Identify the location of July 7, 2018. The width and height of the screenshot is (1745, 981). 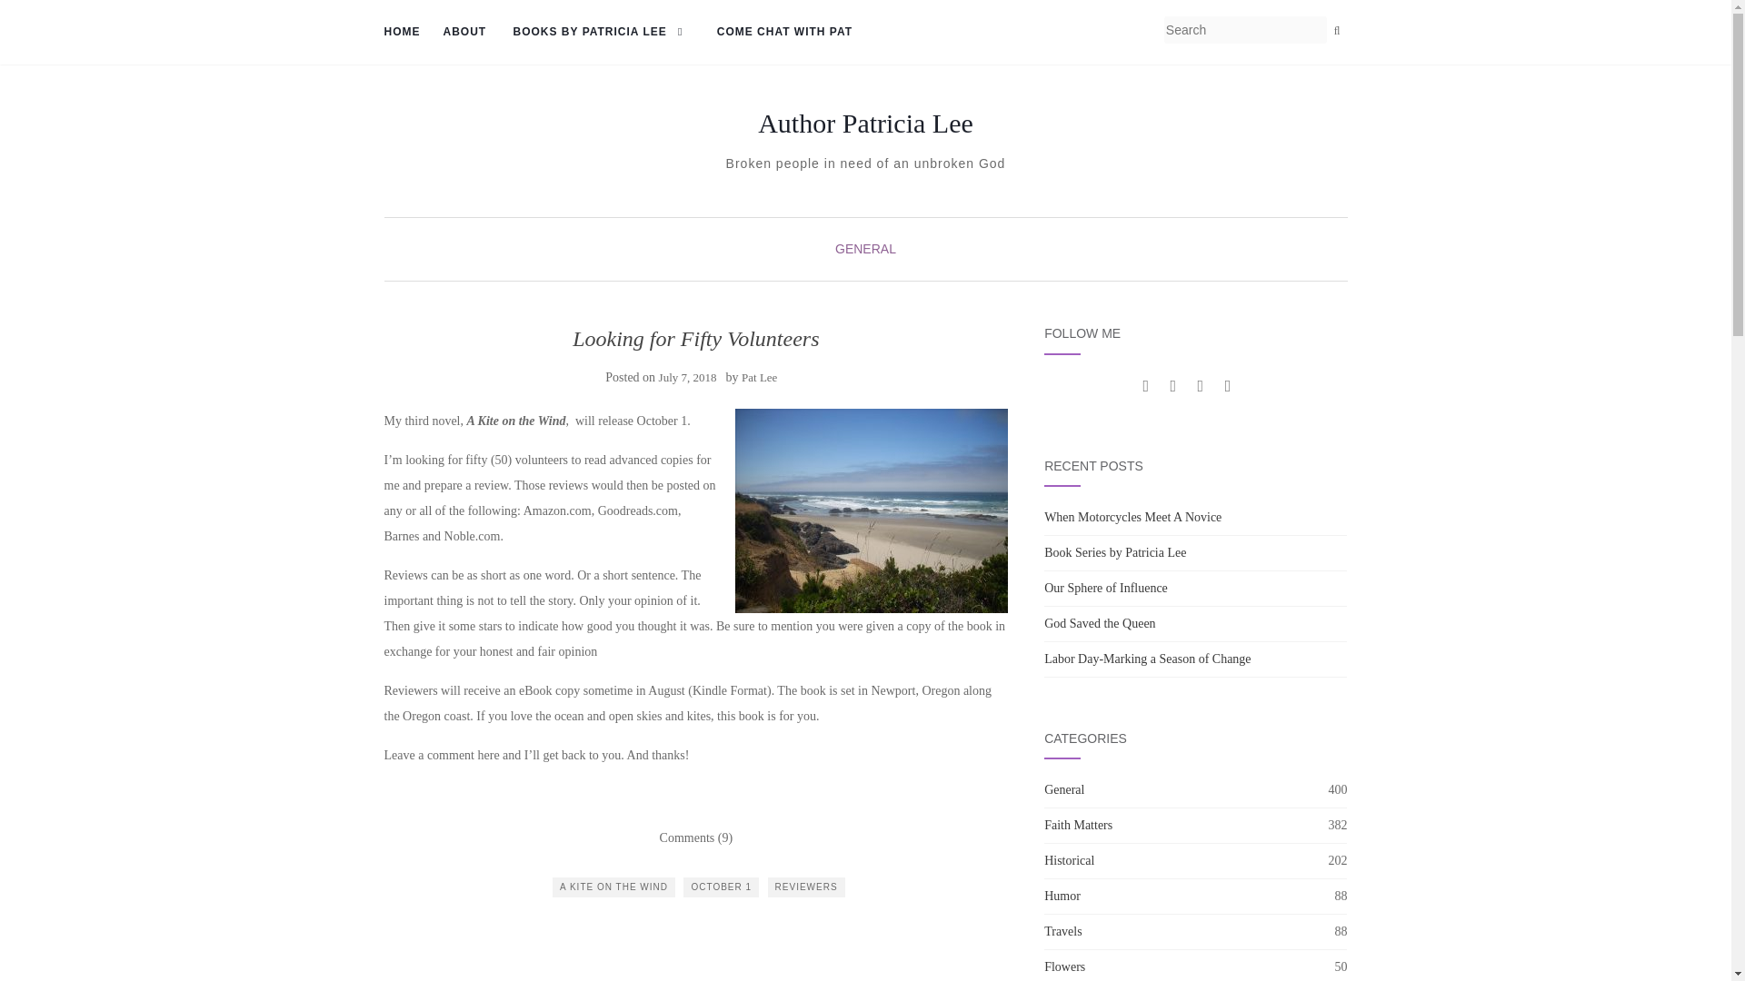
(688, 378).